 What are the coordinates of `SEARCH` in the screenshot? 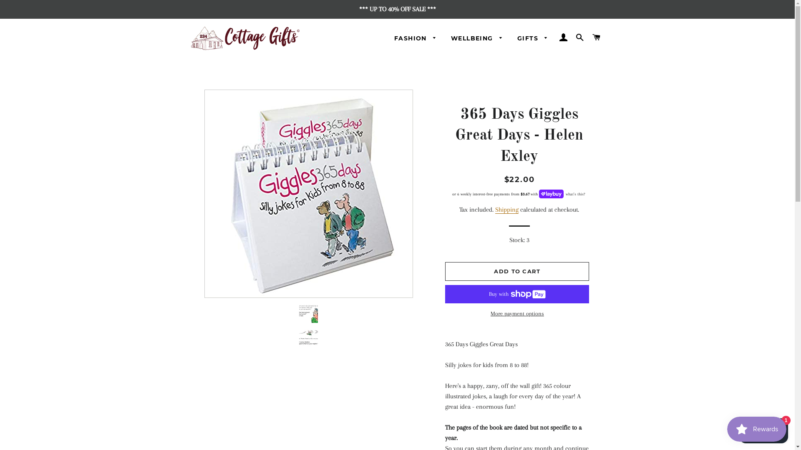 It's located at (580, 37).